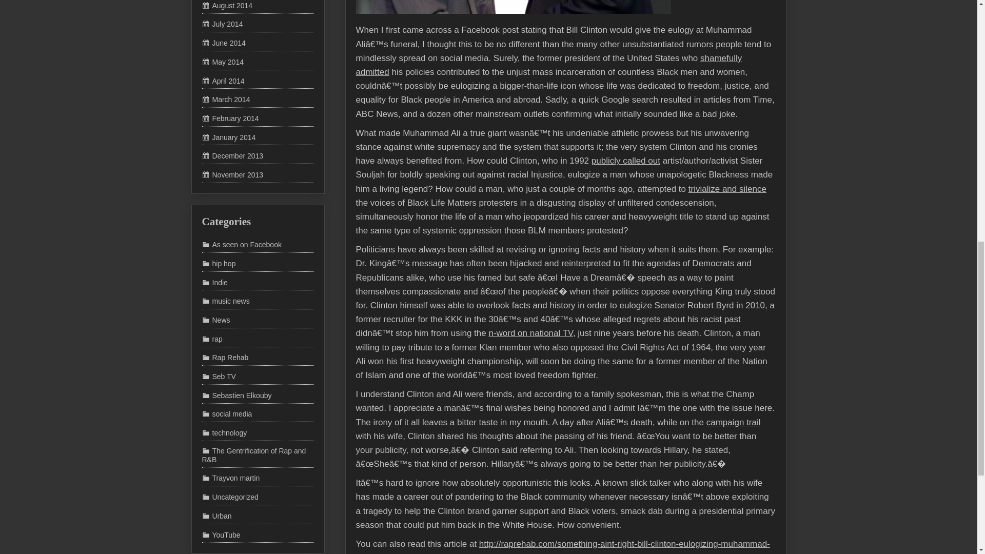 Image resolution: width=985 pixels, height=554 pixels. I want to click on trivialize and silence, so click(715, 185).